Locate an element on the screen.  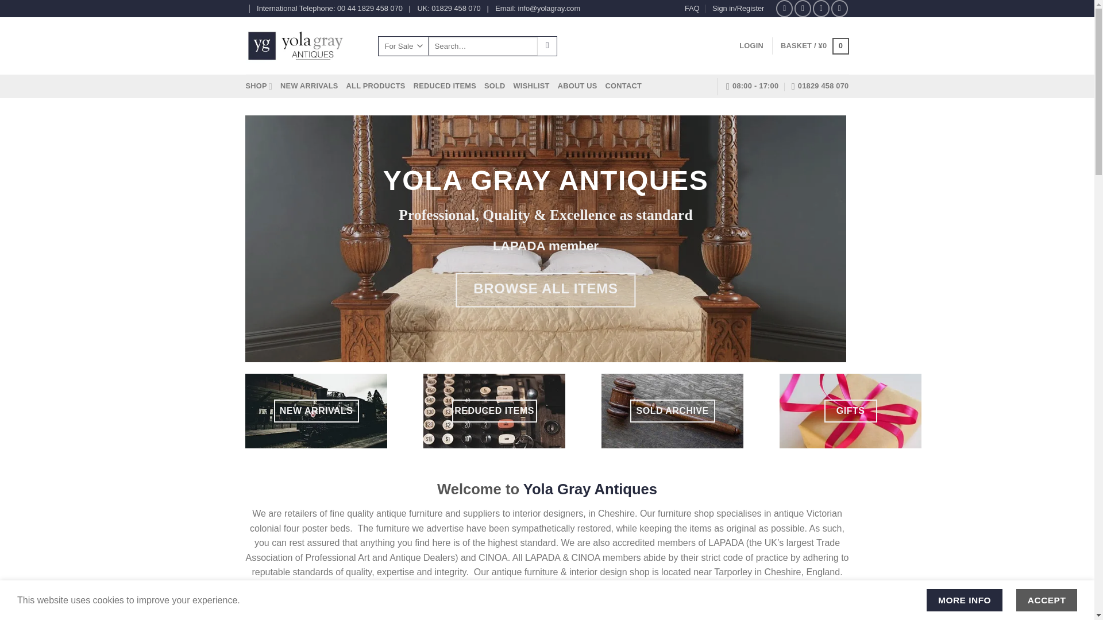
LOGIN is located at coordinates (751, 46).